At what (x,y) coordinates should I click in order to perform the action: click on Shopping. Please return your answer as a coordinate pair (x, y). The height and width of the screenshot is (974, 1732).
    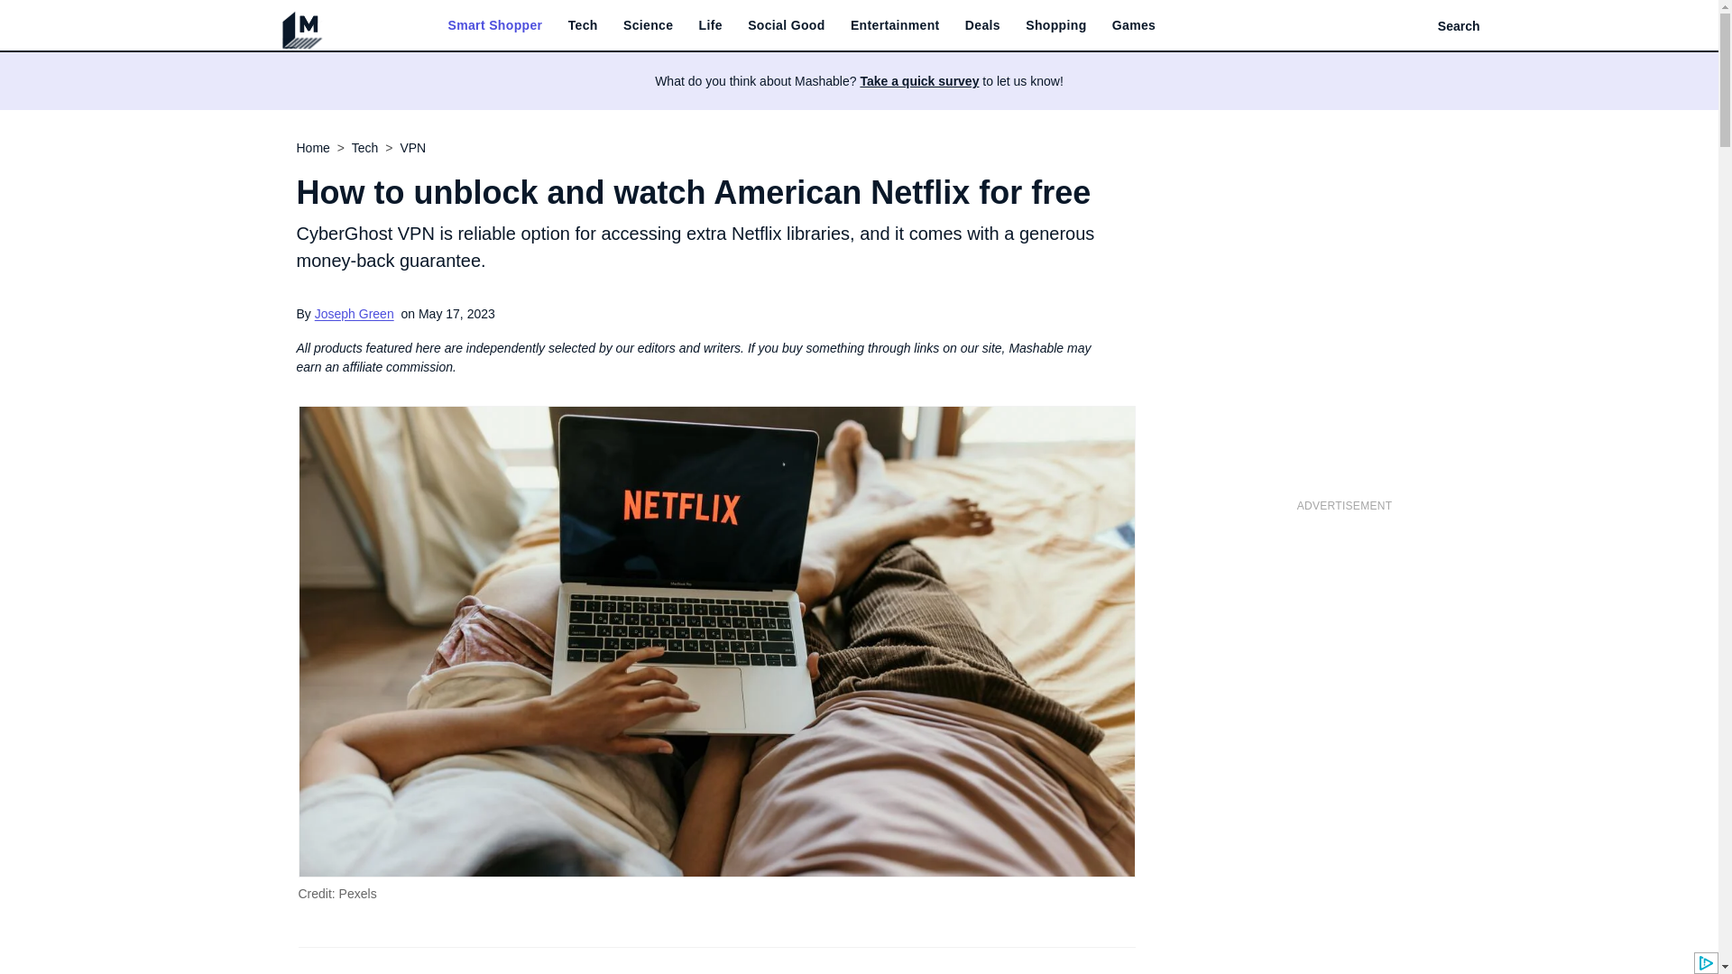
    Looking at the image, I should click on (1055, 25).